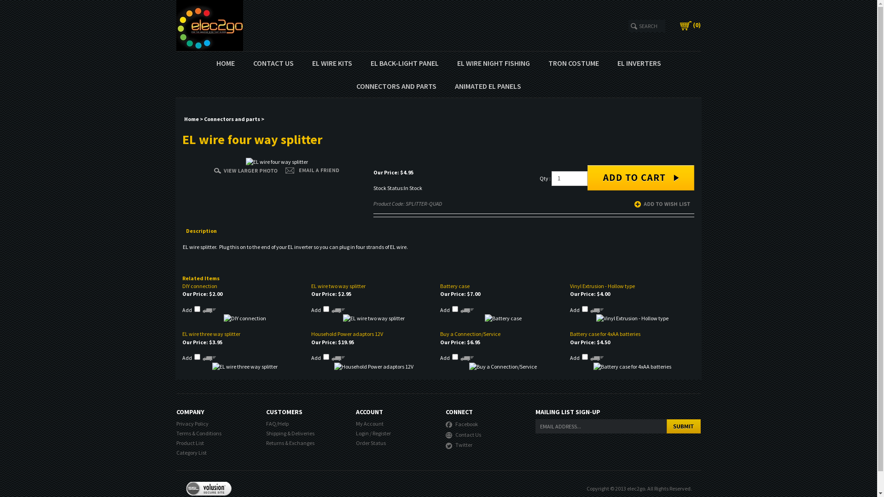 Image resolution: width=884 pixels, height=497 pixels. What do you see at coordinates (605, 334) in the screenshot?
I see `Battery case for 4xAA batteries` at bounding box center [605, 334].